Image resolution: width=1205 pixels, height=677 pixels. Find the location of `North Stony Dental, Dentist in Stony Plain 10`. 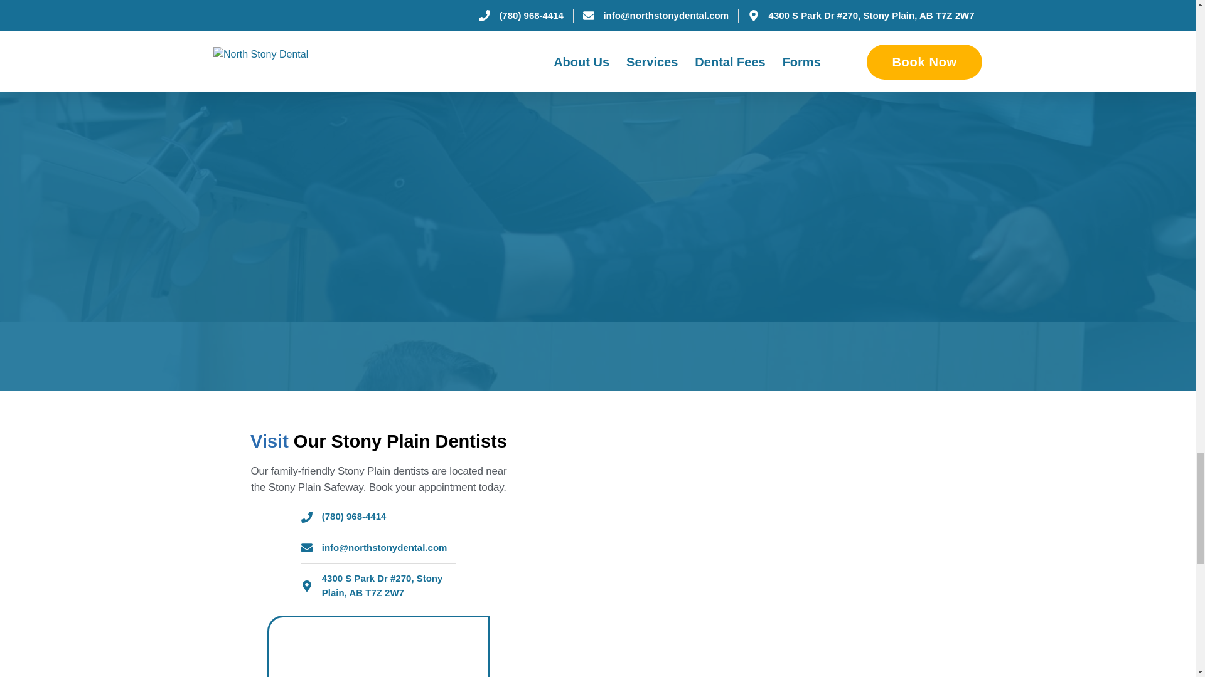

North Stony Dental, Dentist in Stony Plain 10 is located at coordinates (830, 657).